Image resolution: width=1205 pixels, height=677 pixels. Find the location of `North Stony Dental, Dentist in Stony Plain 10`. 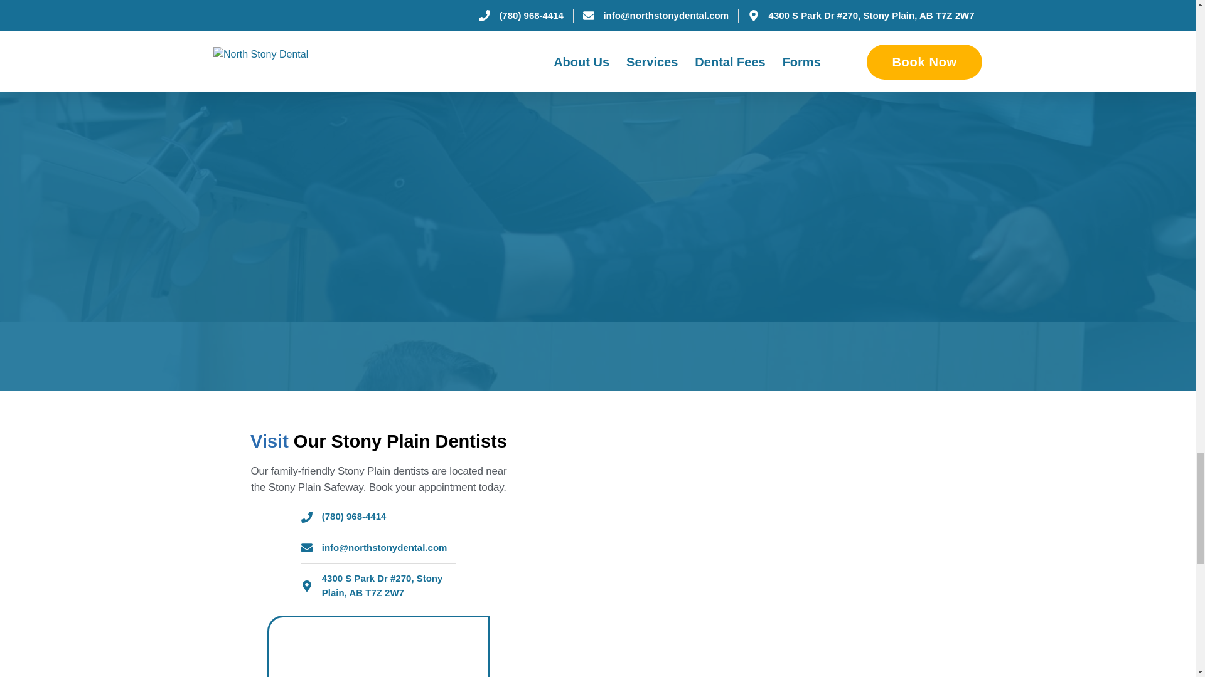

North Stony Dental, Dentist in Stony Plain 10 is located at coordinates (830, 657).